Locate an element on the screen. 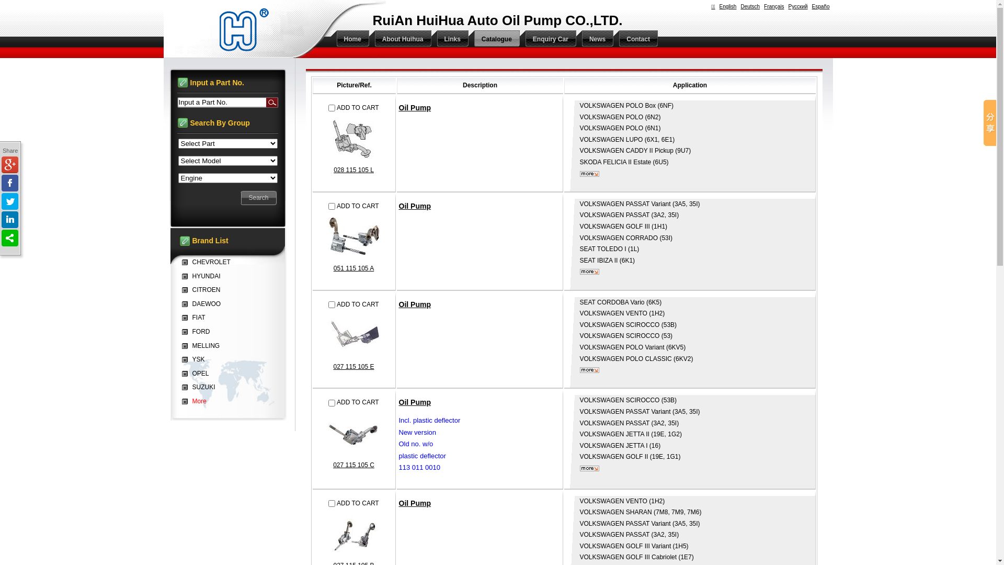 The height and width of the screenshot is (565, 1004). 027 115 105 E is located at coordinates (354, 374).